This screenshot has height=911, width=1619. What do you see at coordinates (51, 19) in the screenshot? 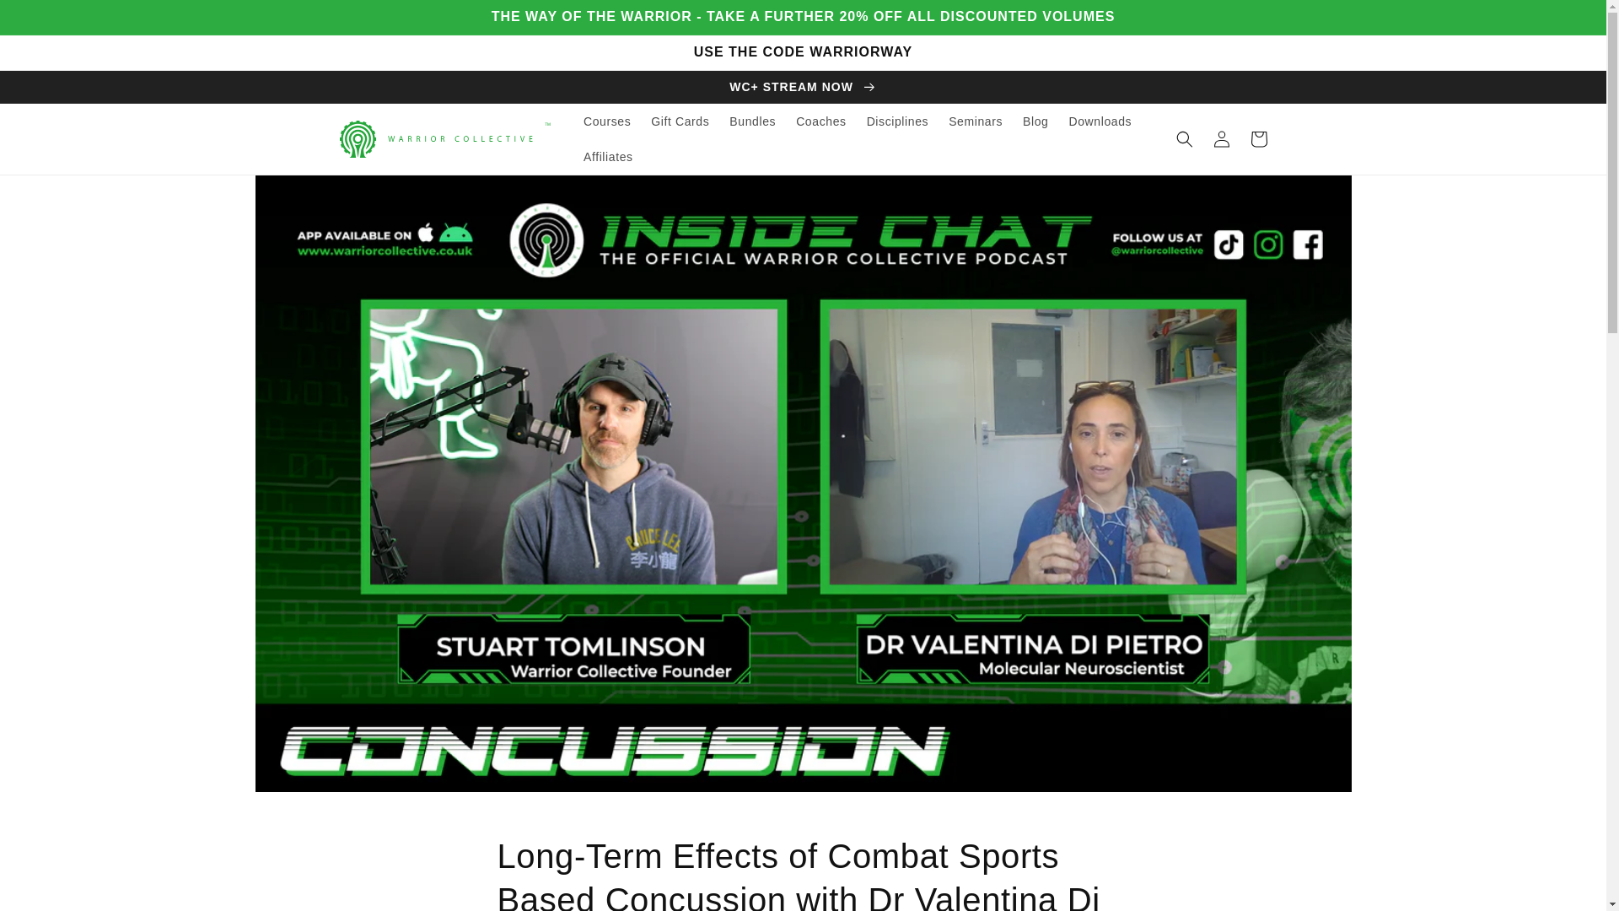
I see `Skip to content` at bounding box center [51, 19].